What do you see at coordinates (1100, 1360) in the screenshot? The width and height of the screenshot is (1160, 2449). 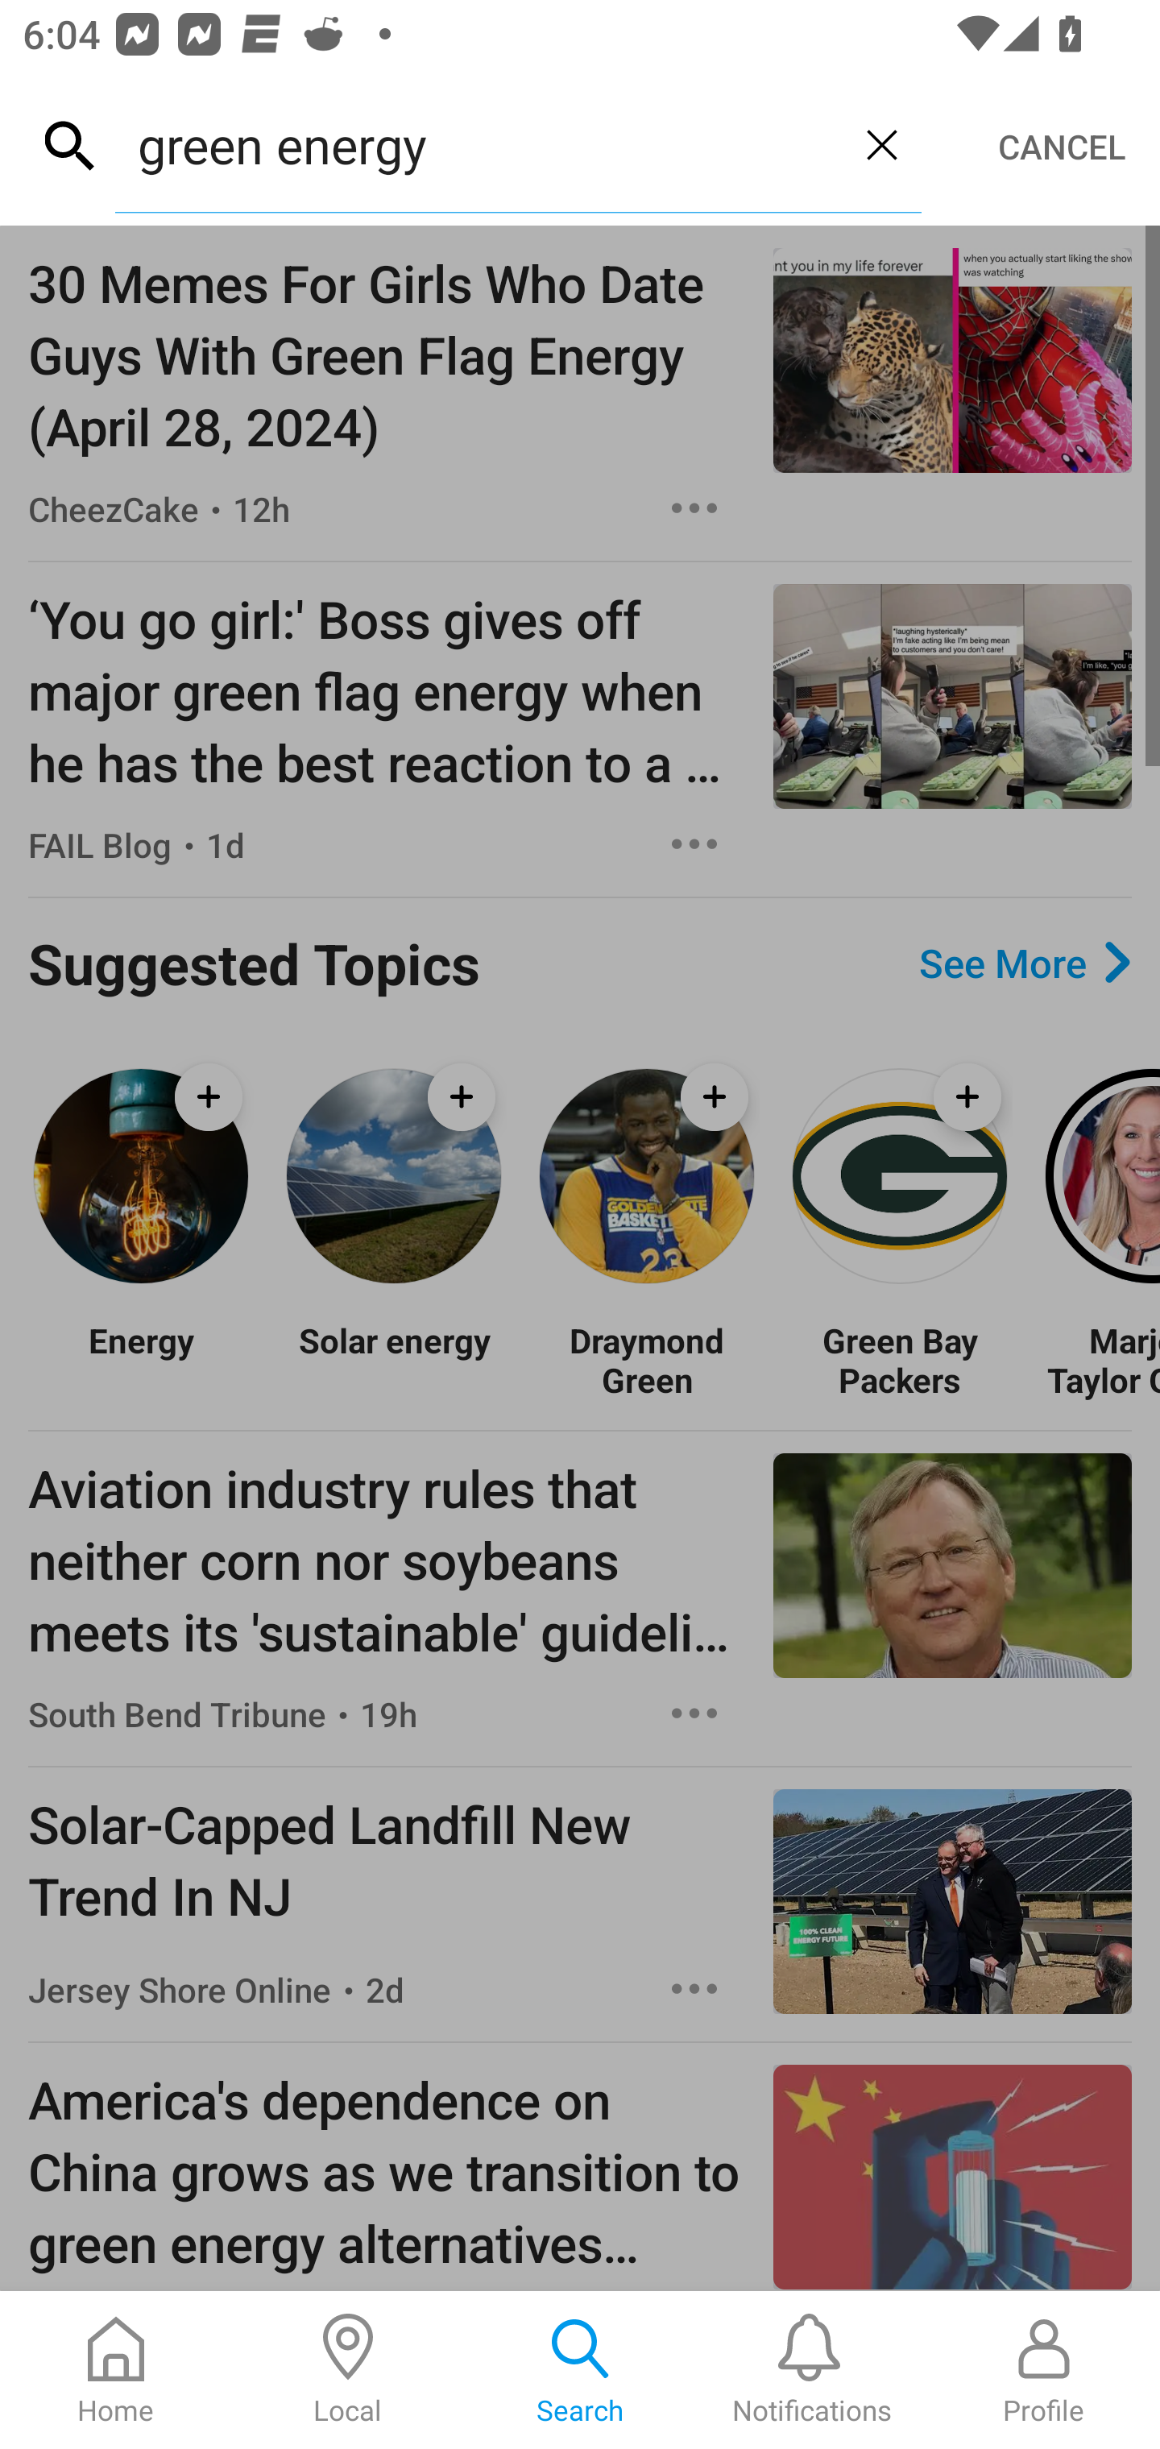 I see `Marjorie Taylor Greene` at bounding box center [1100, 1360].